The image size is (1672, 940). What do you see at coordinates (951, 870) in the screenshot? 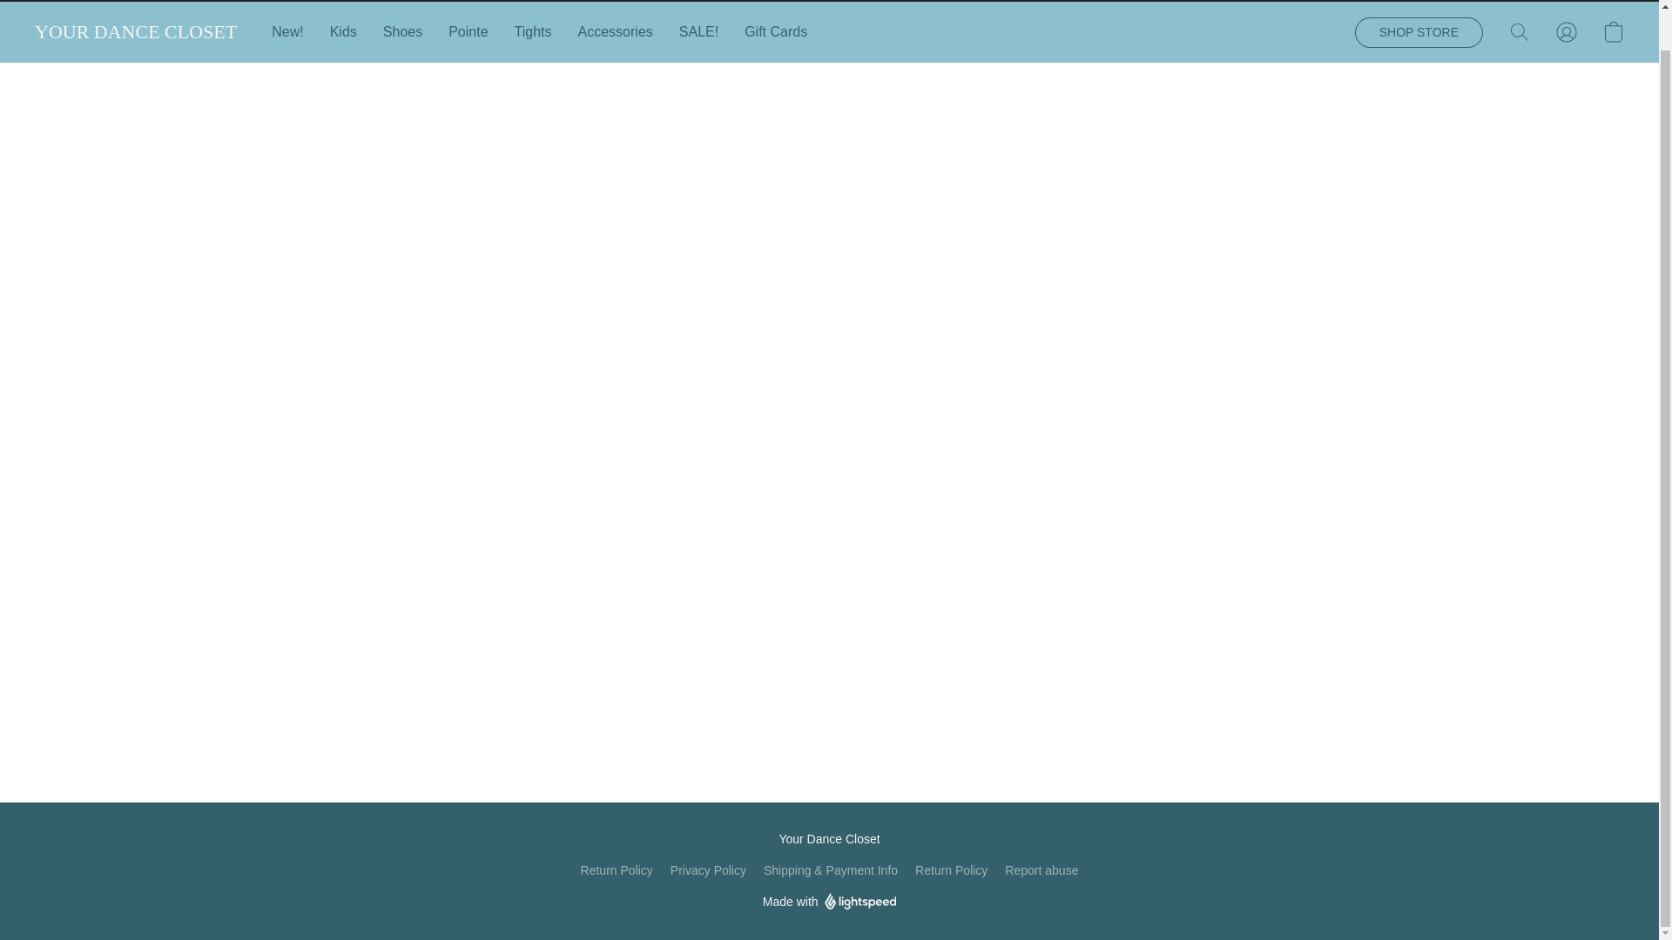
I see `Return Policy` at bounding box center [951, 870].